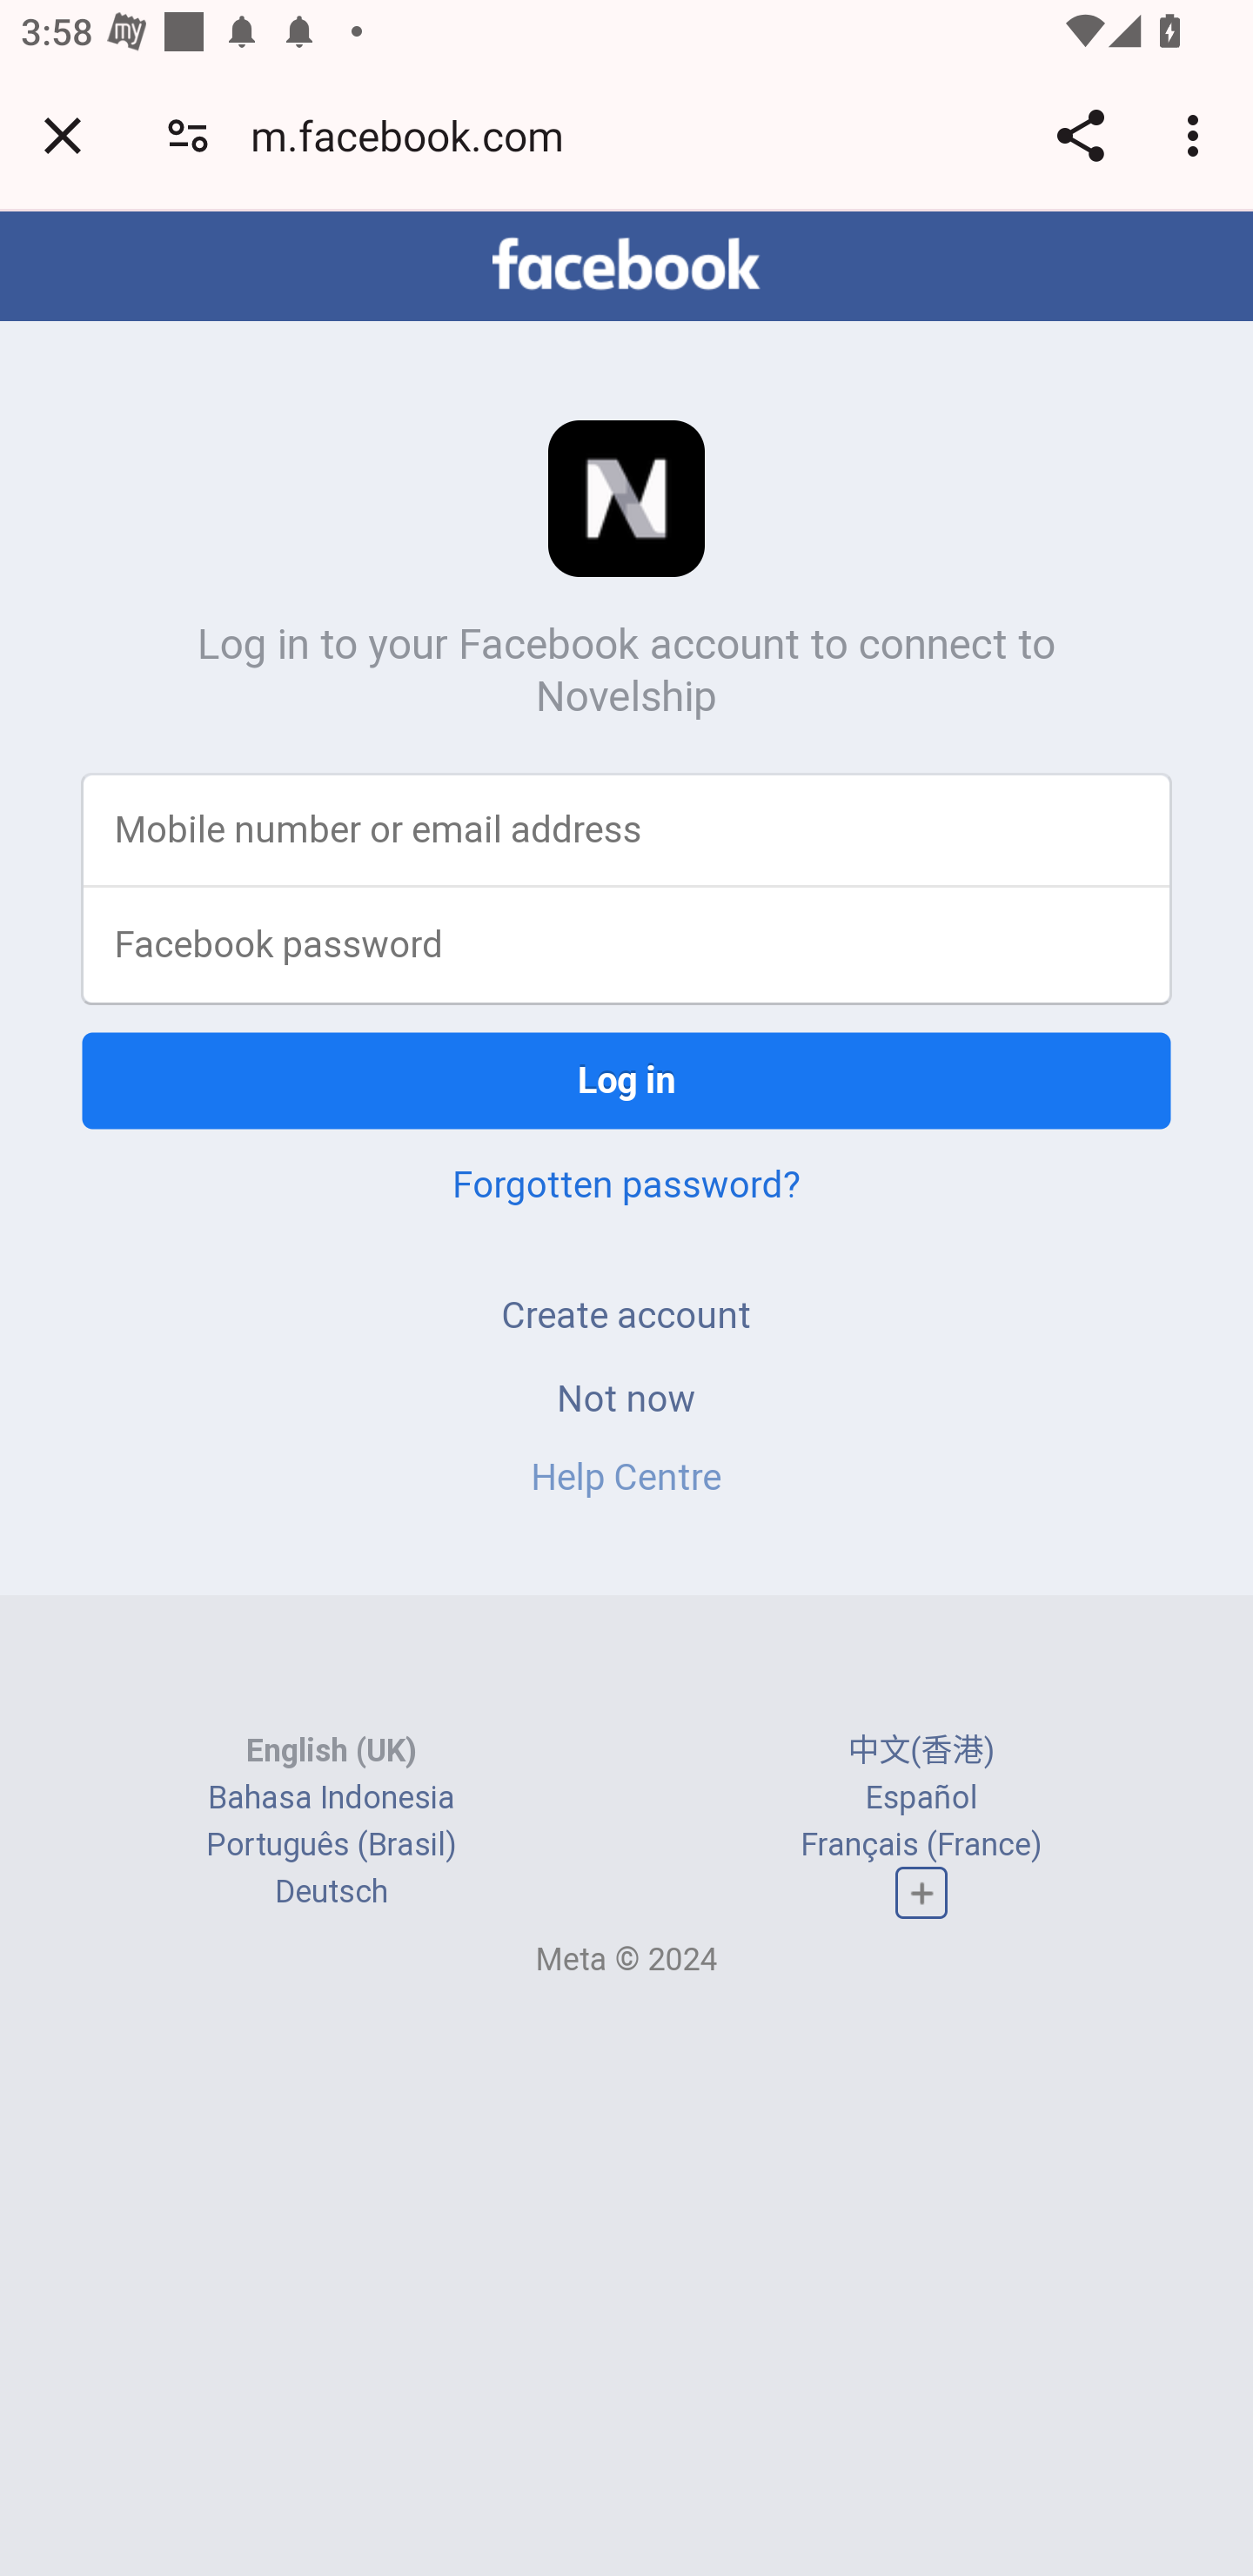 This screenshot has height=2576, width=1253. Describe the element at coordinates (626, 1477) in the screenshot. I see `Help Centre` at that location.